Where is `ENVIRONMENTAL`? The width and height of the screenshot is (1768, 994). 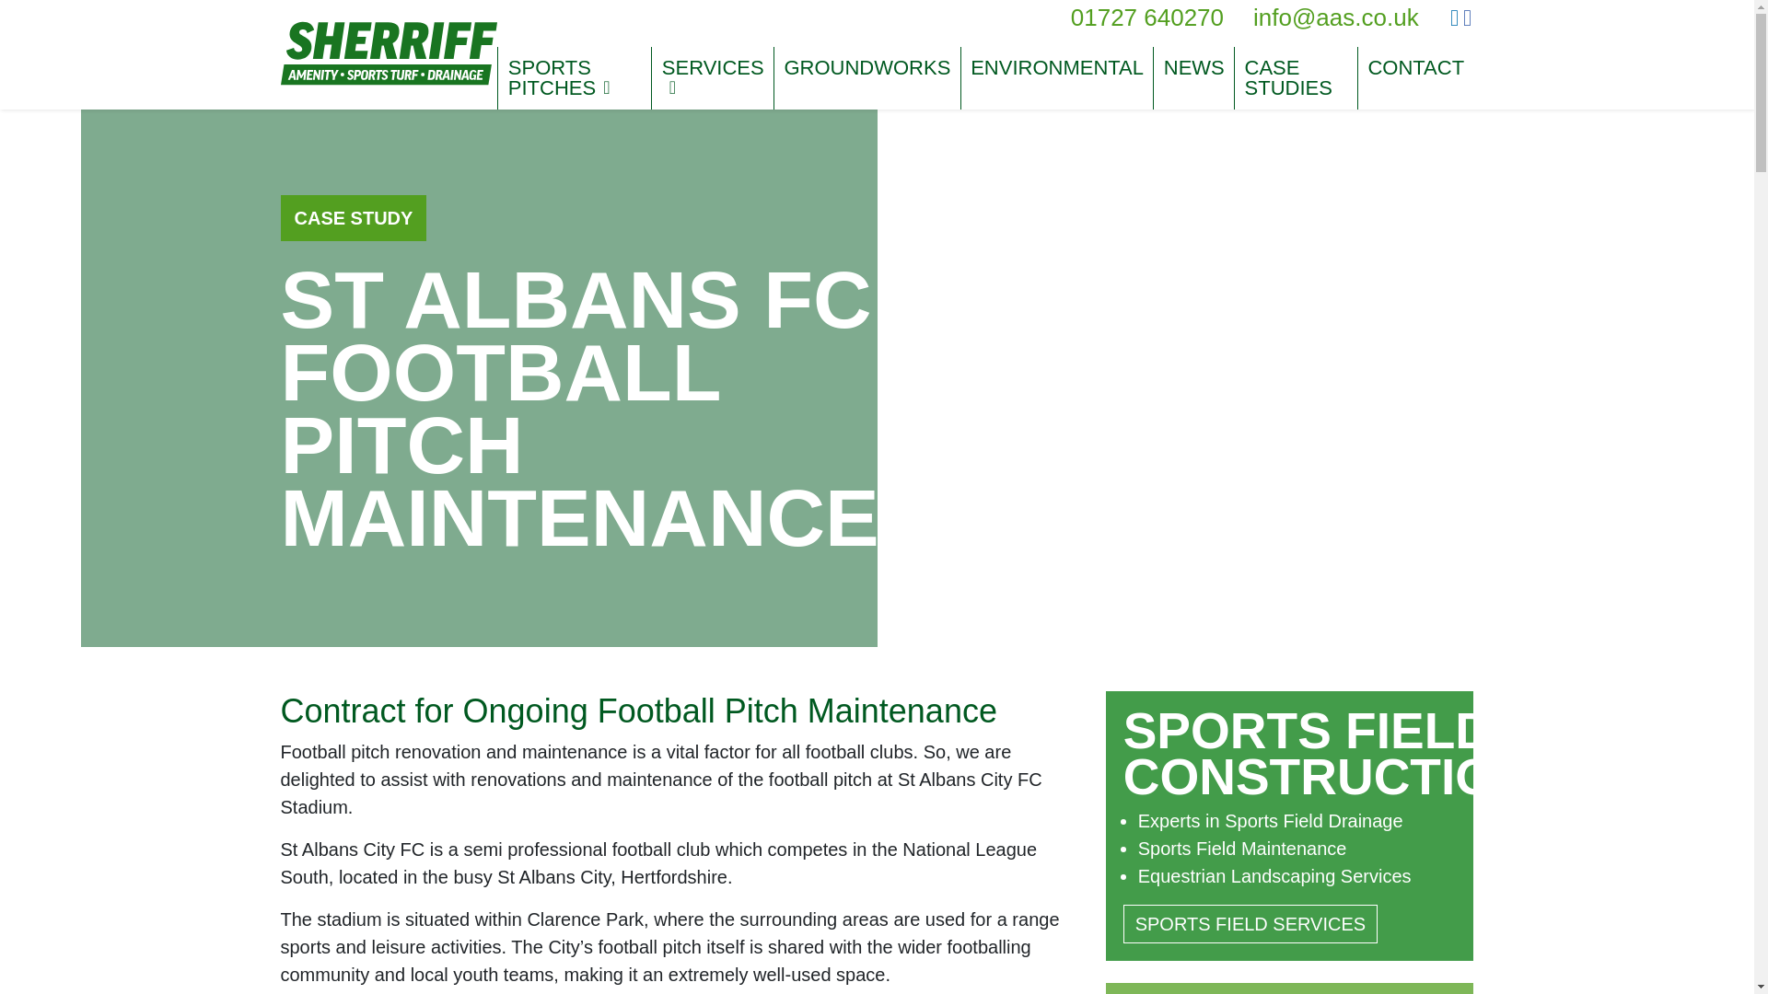
ENVIRONMENTAL is located at coordinates (1057, 68).